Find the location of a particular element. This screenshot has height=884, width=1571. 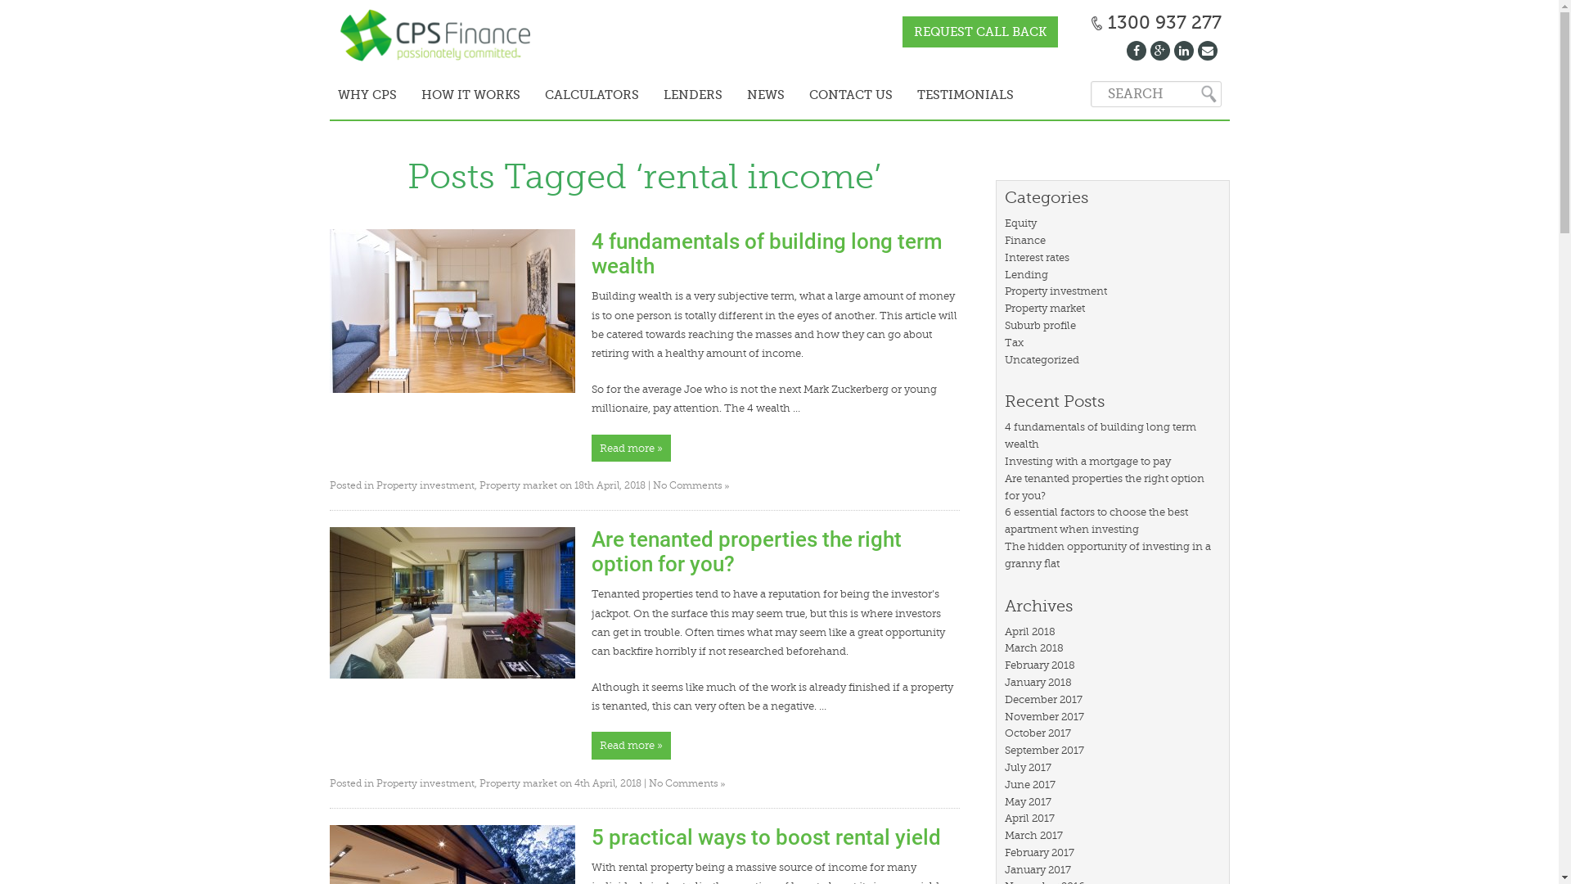

Lending is located at coordinates (1026, 275).